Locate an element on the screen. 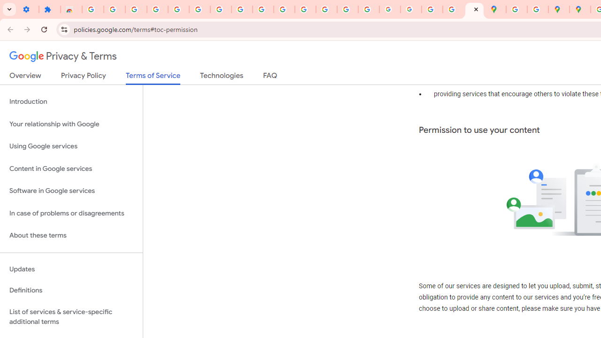  List of services & service-specific additional terms is located at coordinates (71, 316).